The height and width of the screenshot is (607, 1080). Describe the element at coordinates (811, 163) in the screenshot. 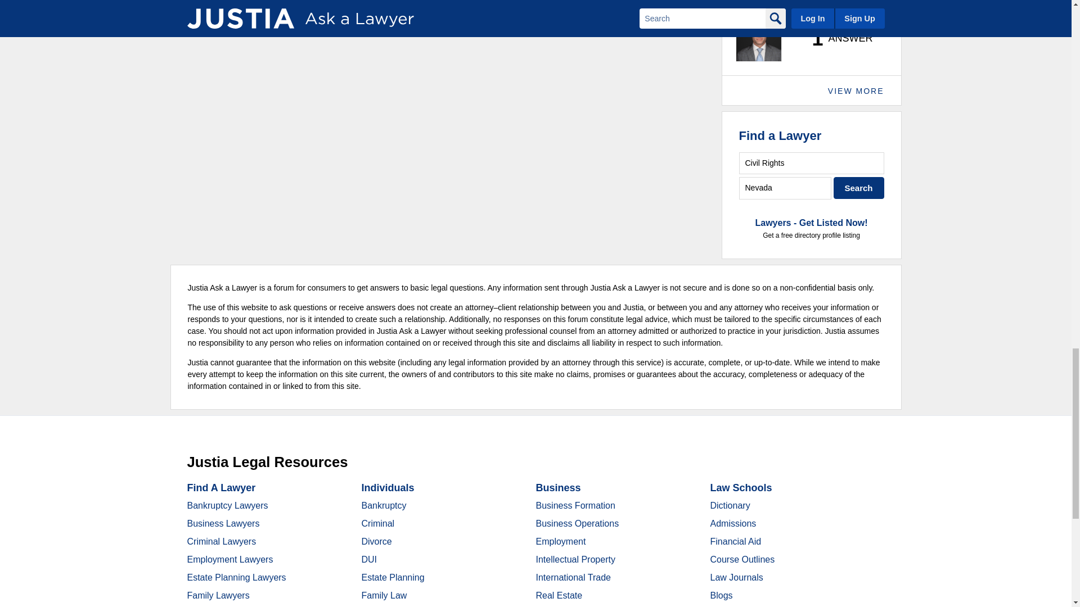

I see `Legal Issue or Lawyer Name` at that location.